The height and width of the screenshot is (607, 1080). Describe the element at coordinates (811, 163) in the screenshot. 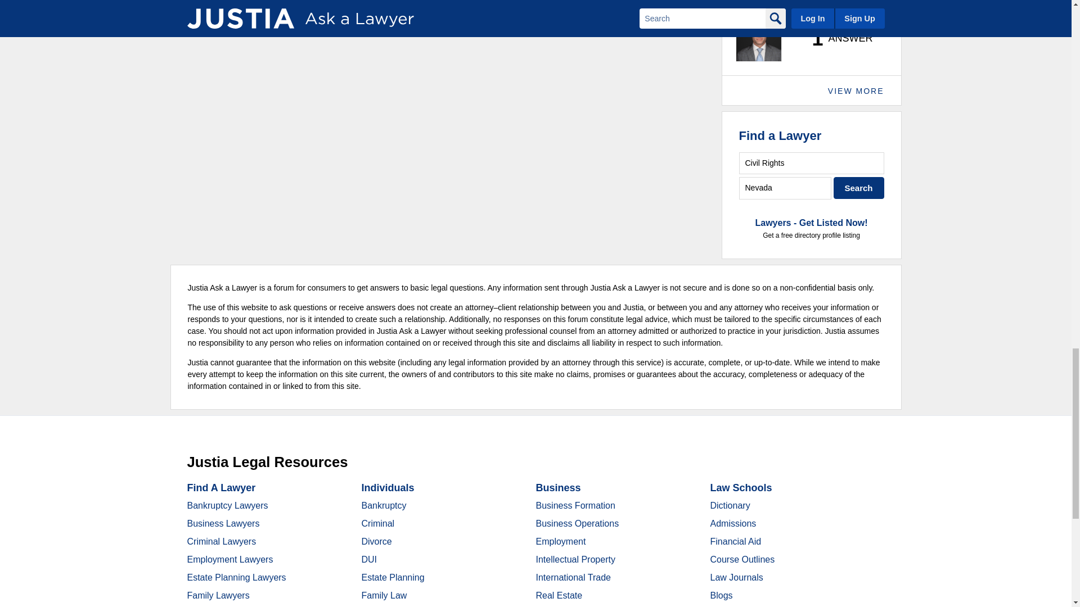

I see `Legal Issue or Lawyer Name` at that location.